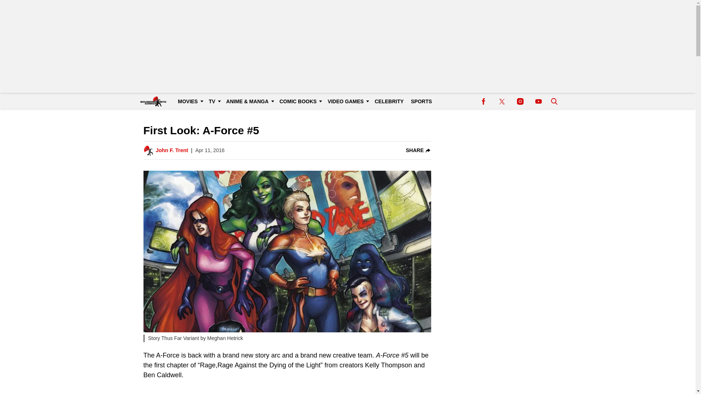  What do you see at coordinates (502, 101) in the screenshot?
I see `Follow us on Twitter` at bounding box center [502, 101].